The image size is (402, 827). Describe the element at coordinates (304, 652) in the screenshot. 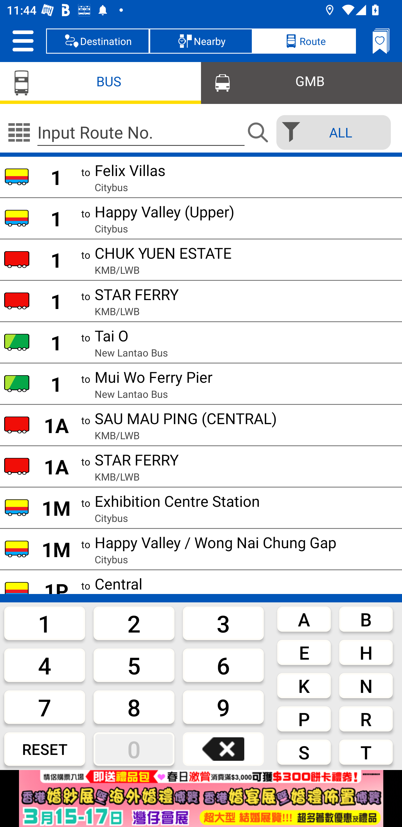

I see `E` at that location.